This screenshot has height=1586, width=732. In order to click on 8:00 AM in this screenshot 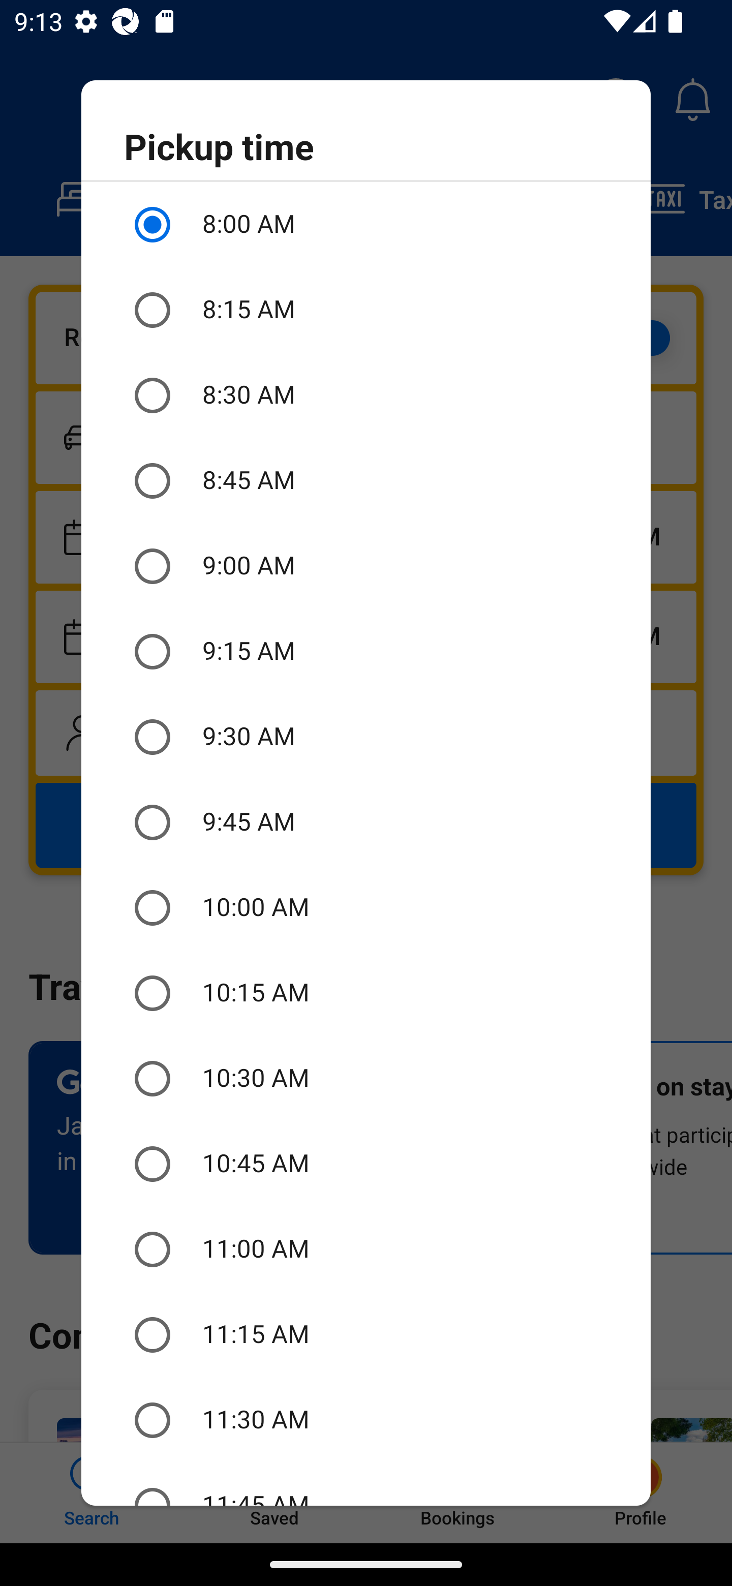, I will do `click(366, 225)`.